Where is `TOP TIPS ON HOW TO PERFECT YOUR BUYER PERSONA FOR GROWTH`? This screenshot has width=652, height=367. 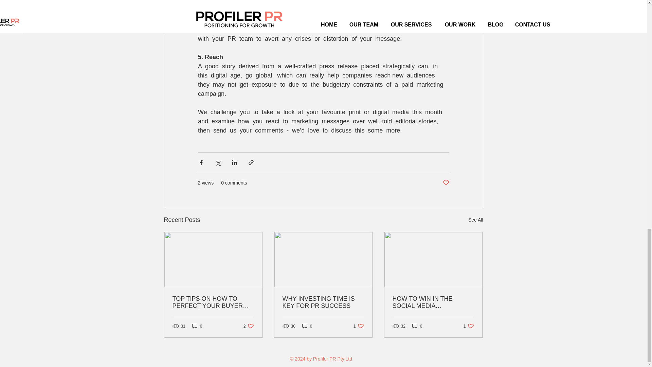 TOP TIPS ON HOW TO PERFECT YOUR BUYER PERSONA FOR GROWTH is located at coordinates (417, 326).